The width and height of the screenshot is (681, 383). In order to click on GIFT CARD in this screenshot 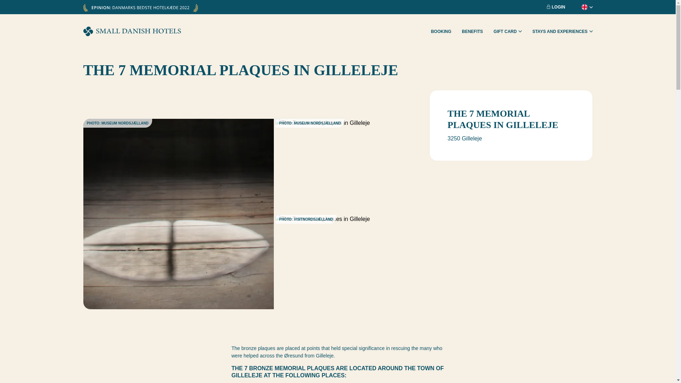, I will do `click(508, 31)`.